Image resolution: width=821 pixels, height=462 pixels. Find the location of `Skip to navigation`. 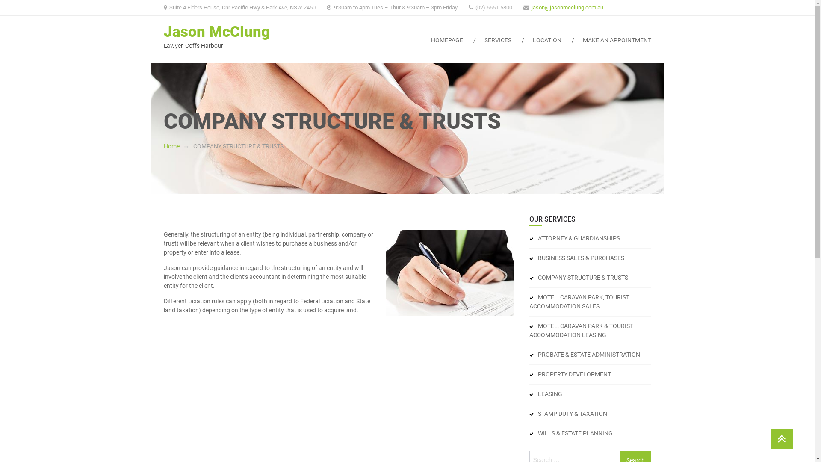

Skip to navigation is located at coordinates (0, 0).